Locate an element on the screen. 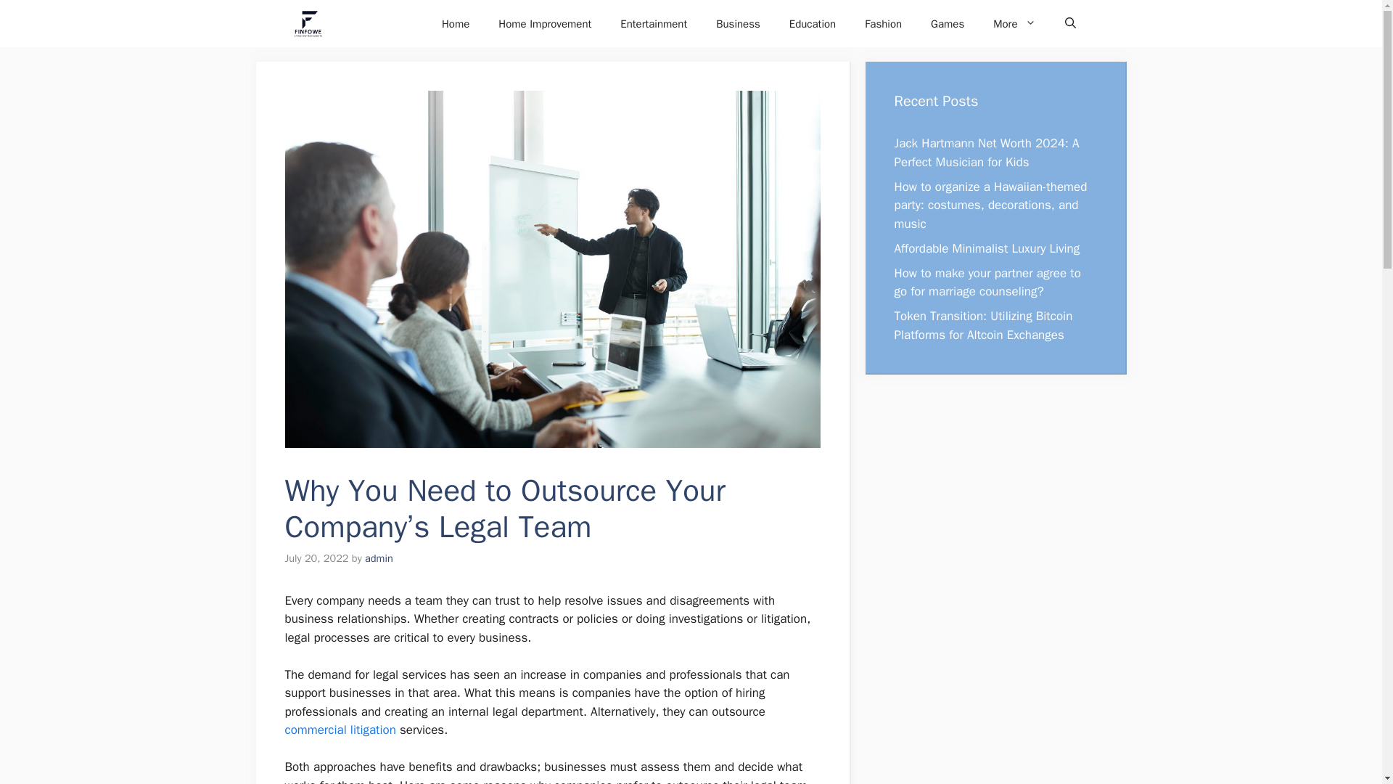  Games is located at coordinates (948, 23).